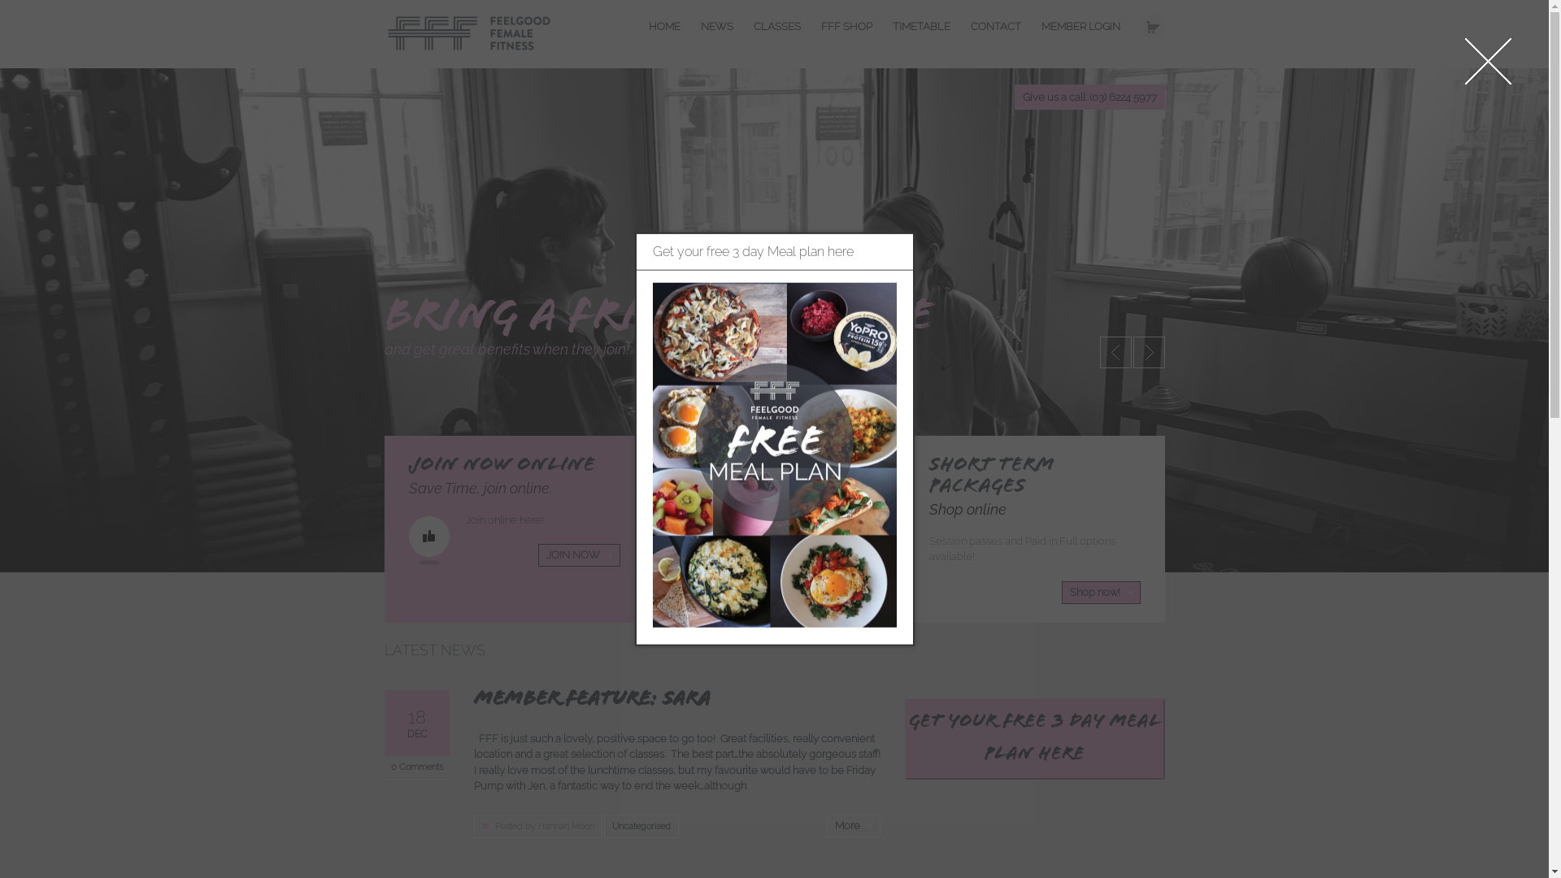  Describe the element at coordinates (1034, 739) in the screenshot. I see `Get your free 3 day Meal plan here` at that location.